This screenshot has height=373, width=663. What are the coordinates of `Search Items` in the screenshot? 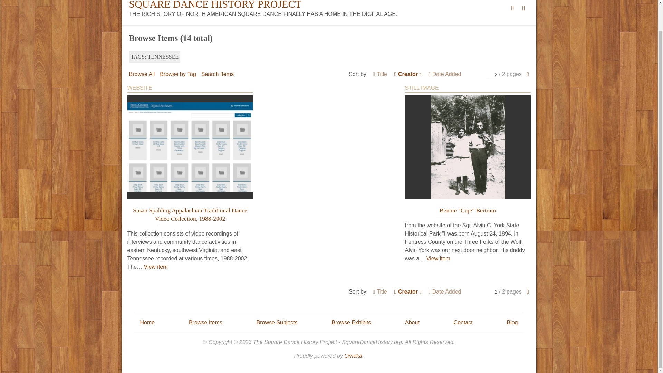 It's located at (218, 74).